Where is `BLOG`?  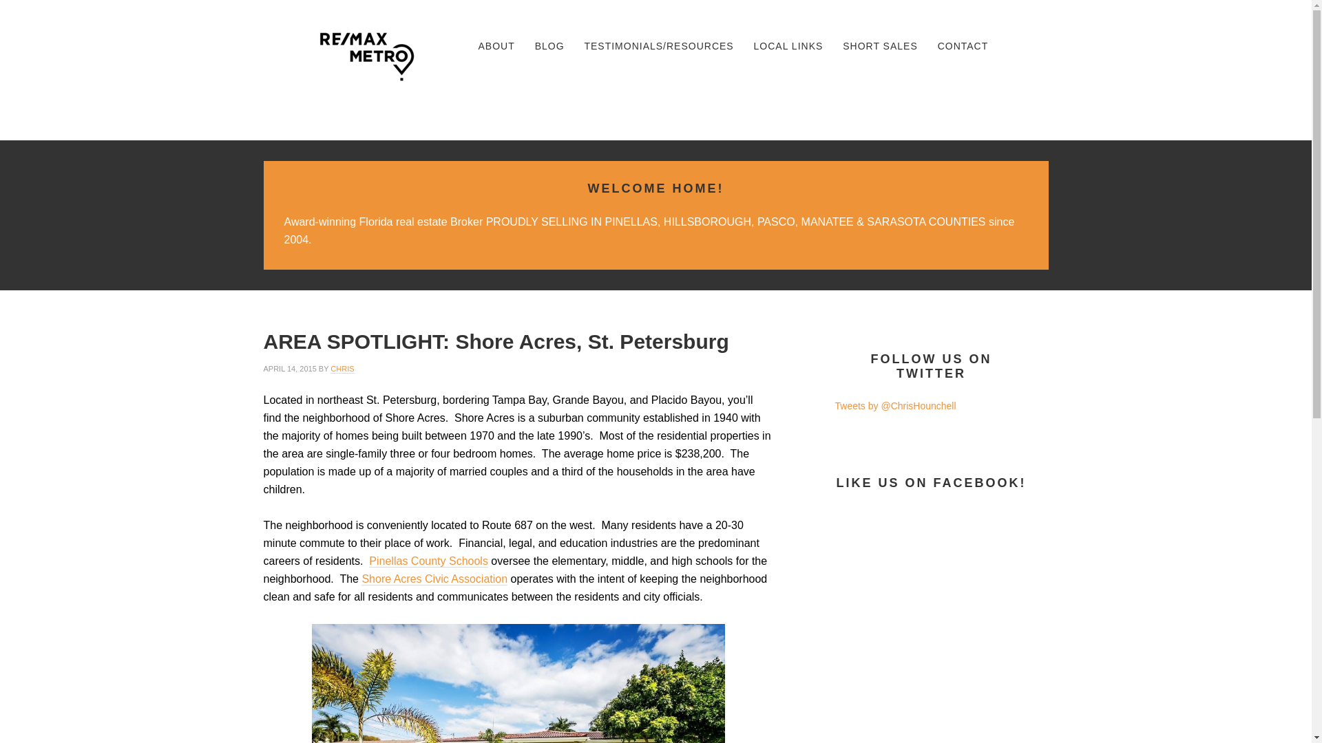
BLOG is located at coordinates (549, 46).